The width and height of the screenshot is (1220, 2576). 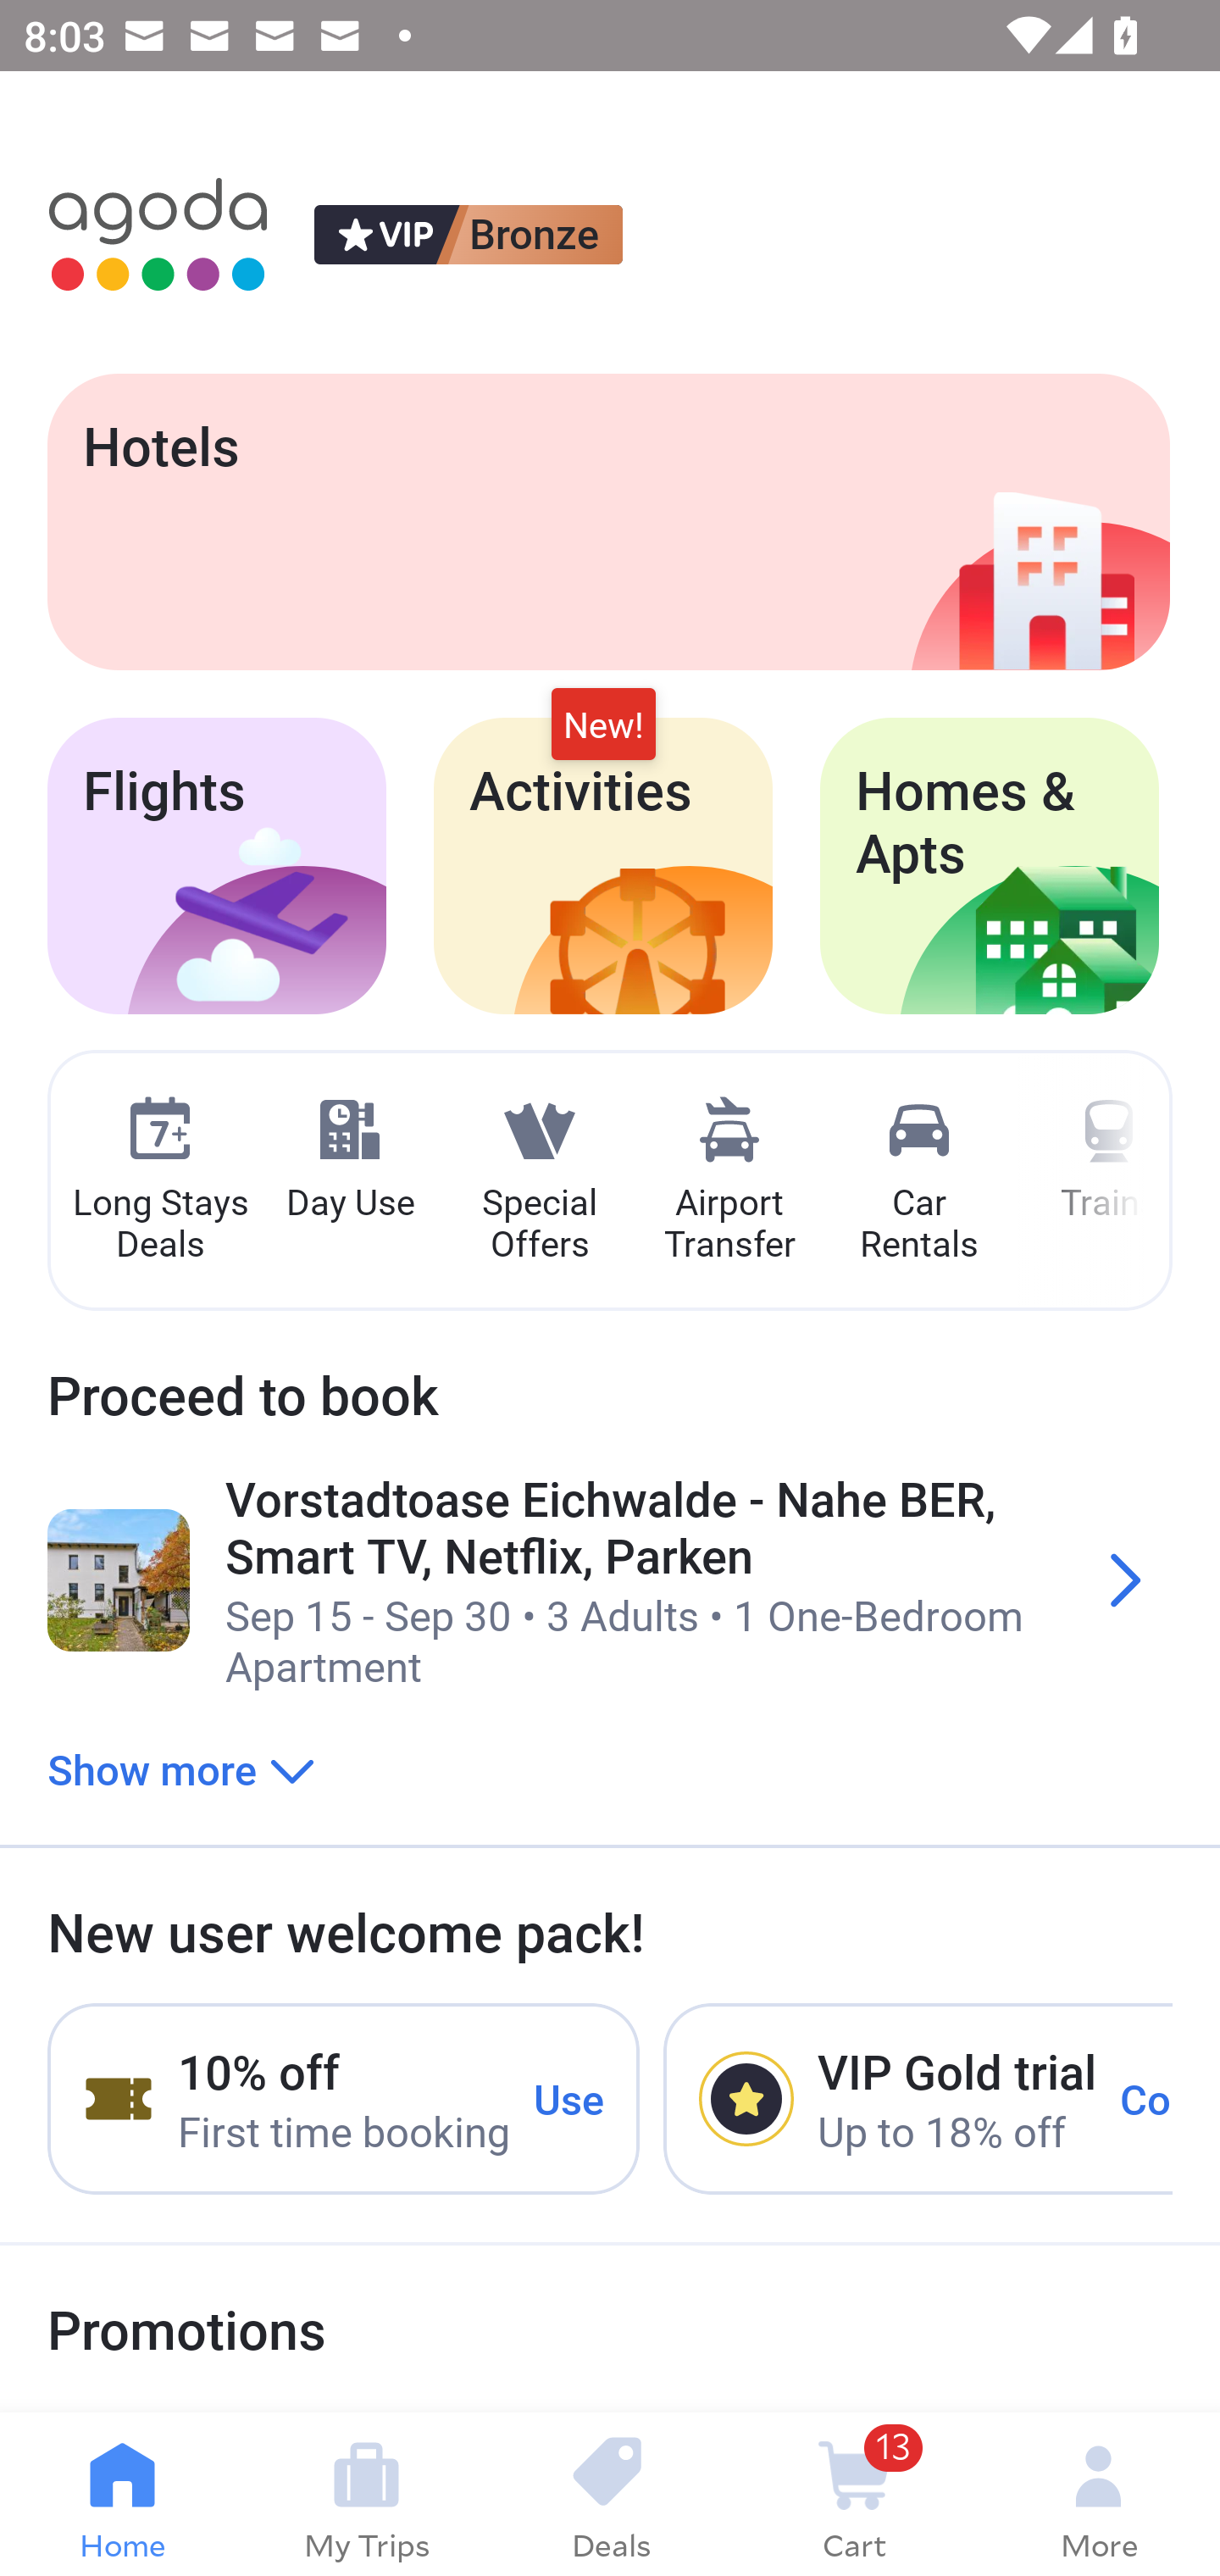 What do you see at coordinates (122, 2495) in the screenshot?
I see `Home` at bounding box center [122, 2495].